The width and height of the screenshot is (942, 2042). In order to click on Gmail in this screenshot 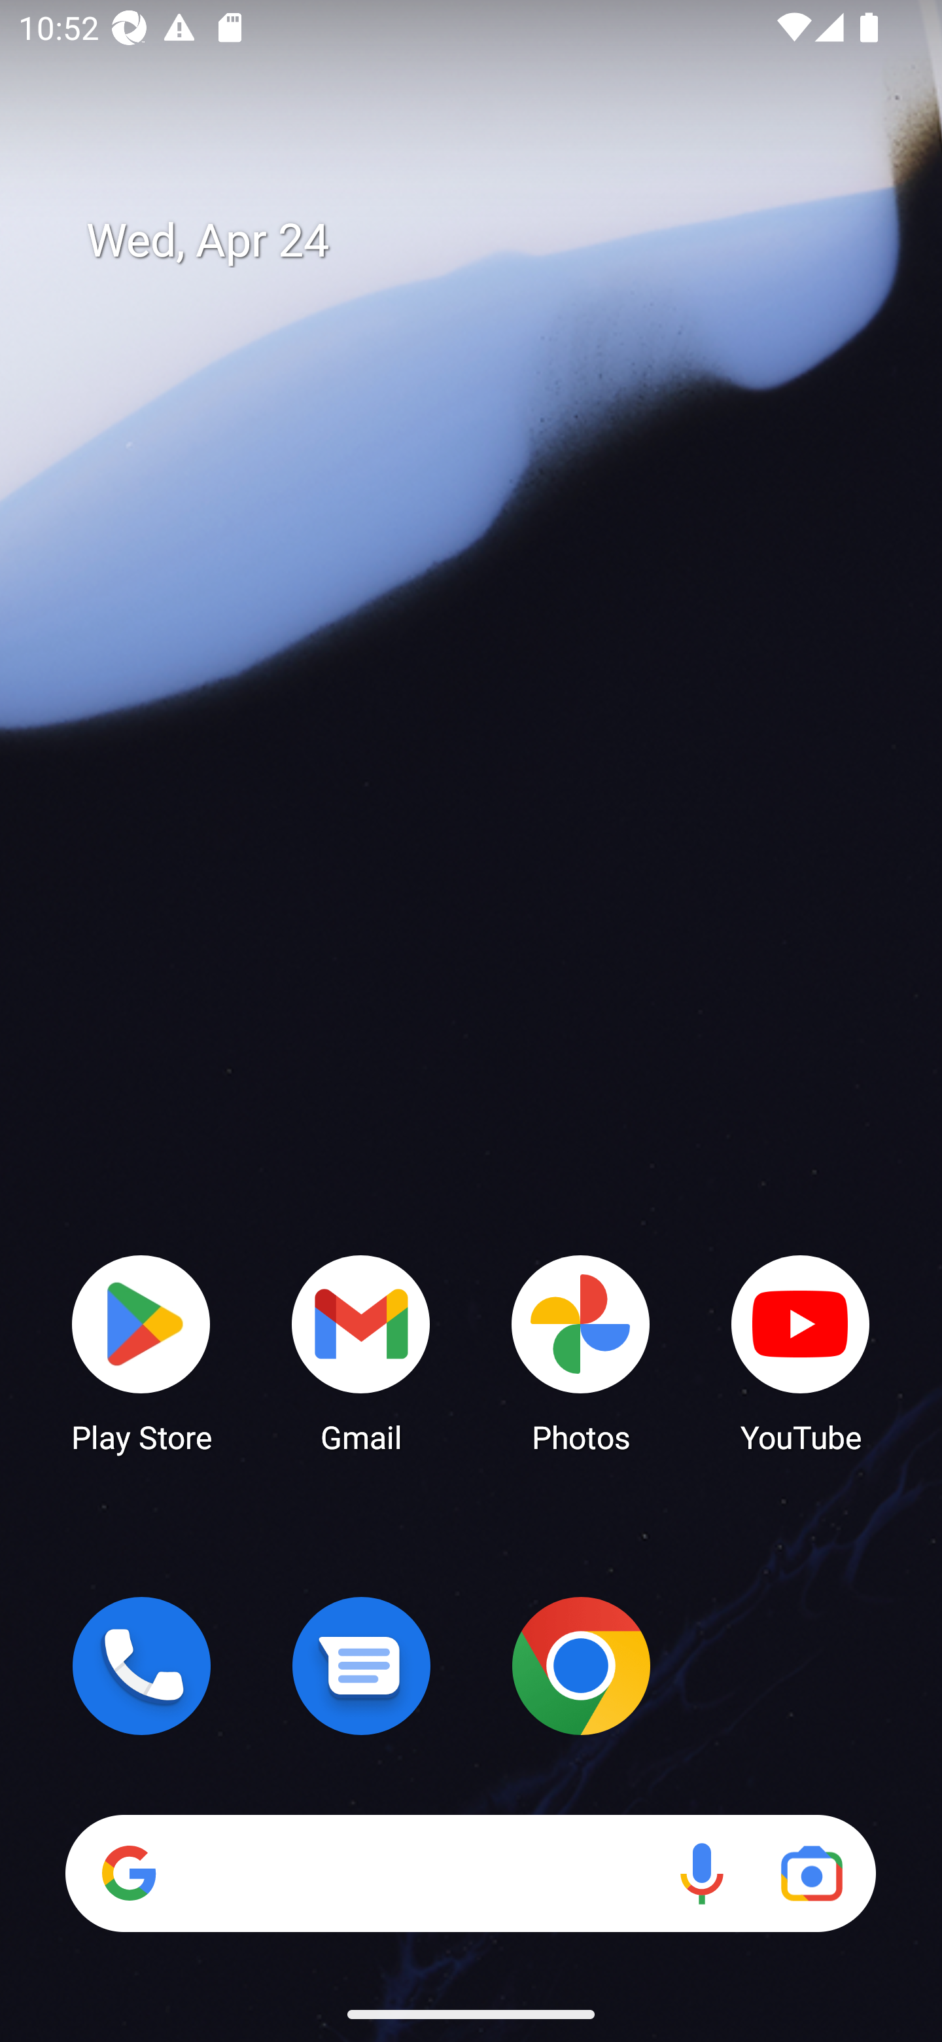, I will do `click(361, 1352)`.